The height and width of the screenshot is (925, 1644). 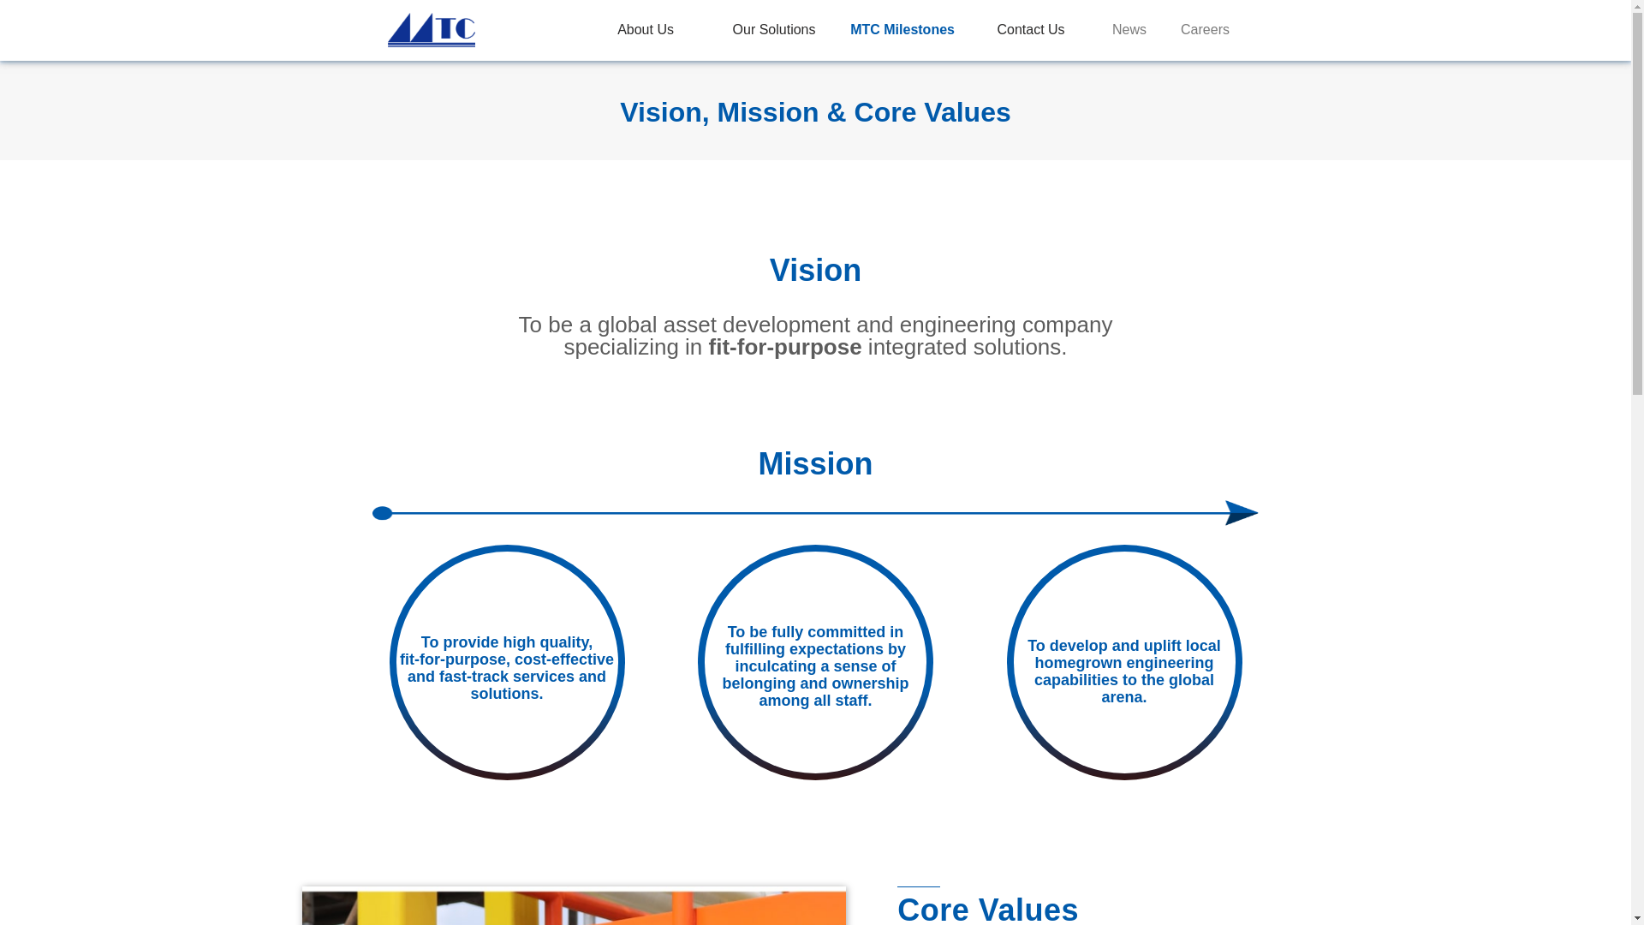 What do you see at coordinates (1030, 31) in the screenshot?
I see `Contact Us` at bounding box center [1030, 31].